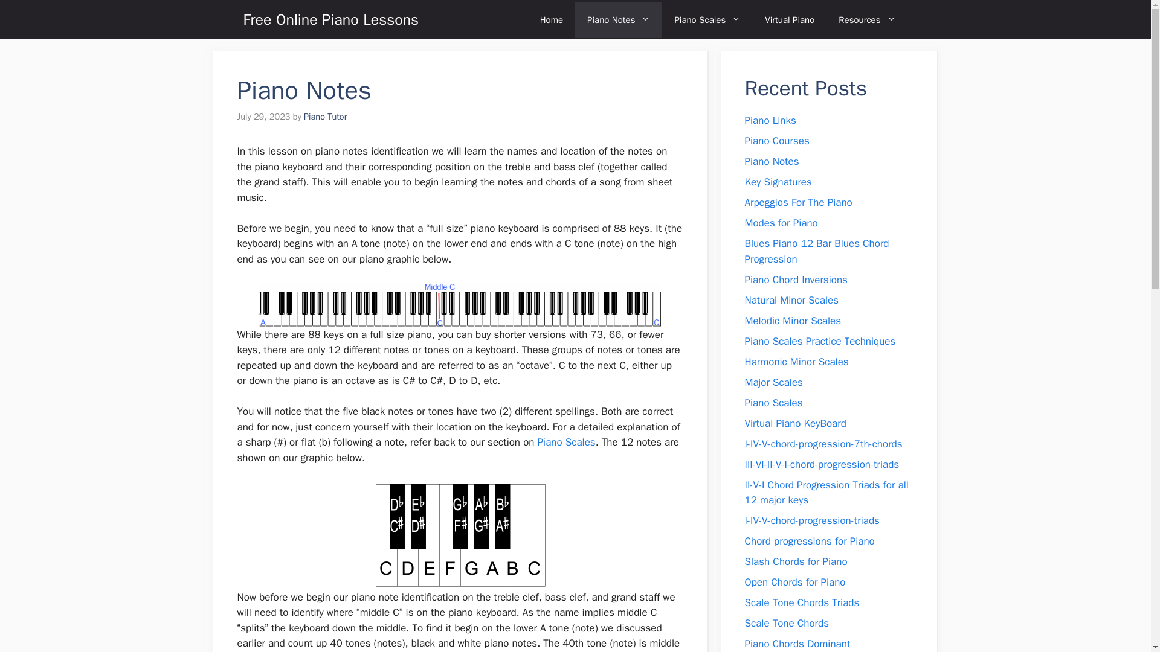 The width and height of the screenshot is (1160, 652). I want to click on Blues Piano 12 Bar Blues Chord Progression, so click(816, 251).